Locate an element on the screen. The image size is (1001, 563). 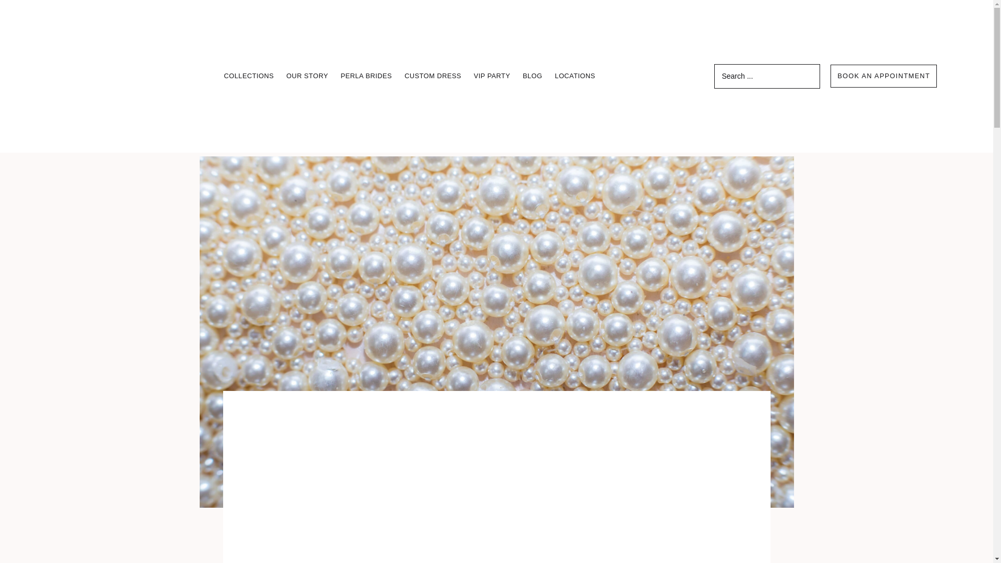
BOOK AN APPOINTMENT is located at coordinates (884, 76).